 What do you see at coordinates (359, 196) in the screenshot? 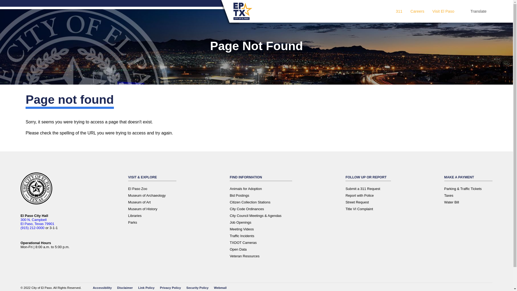
I see `Report with Police` at bounding box center [359, 196].